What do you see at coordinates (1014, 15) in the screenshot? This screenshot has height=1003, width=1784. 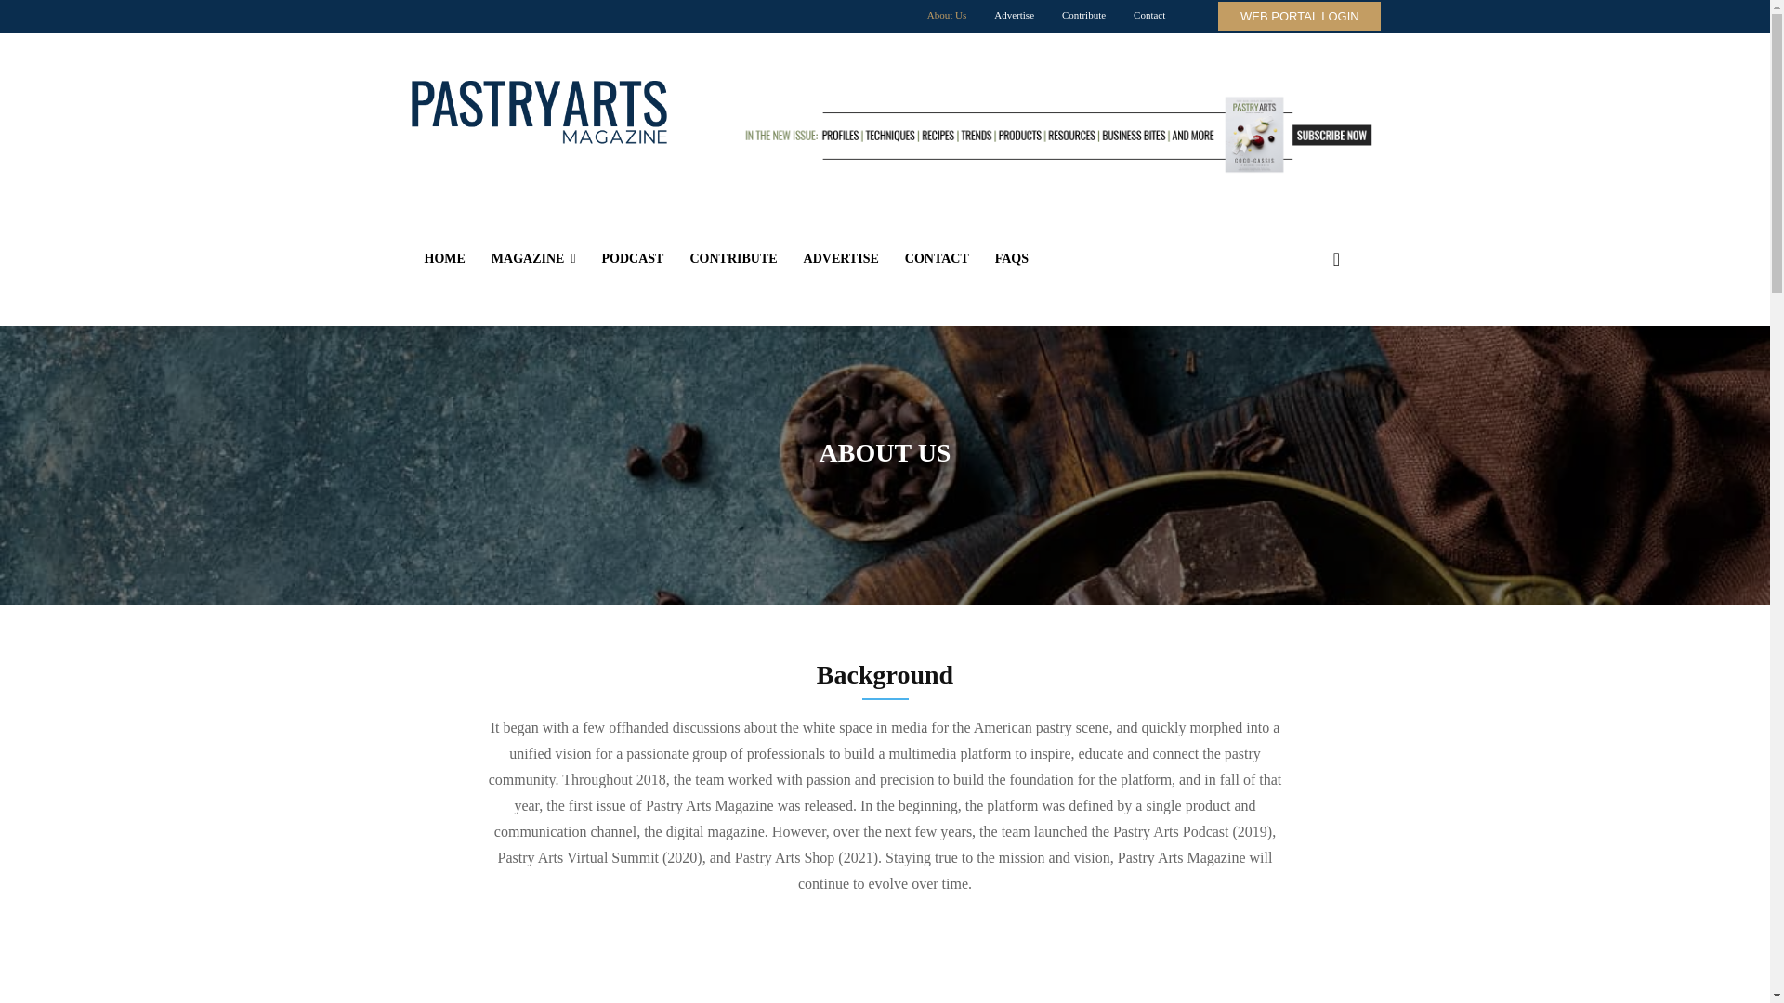 I see `Advertise` at bounding box center [1014, 15].